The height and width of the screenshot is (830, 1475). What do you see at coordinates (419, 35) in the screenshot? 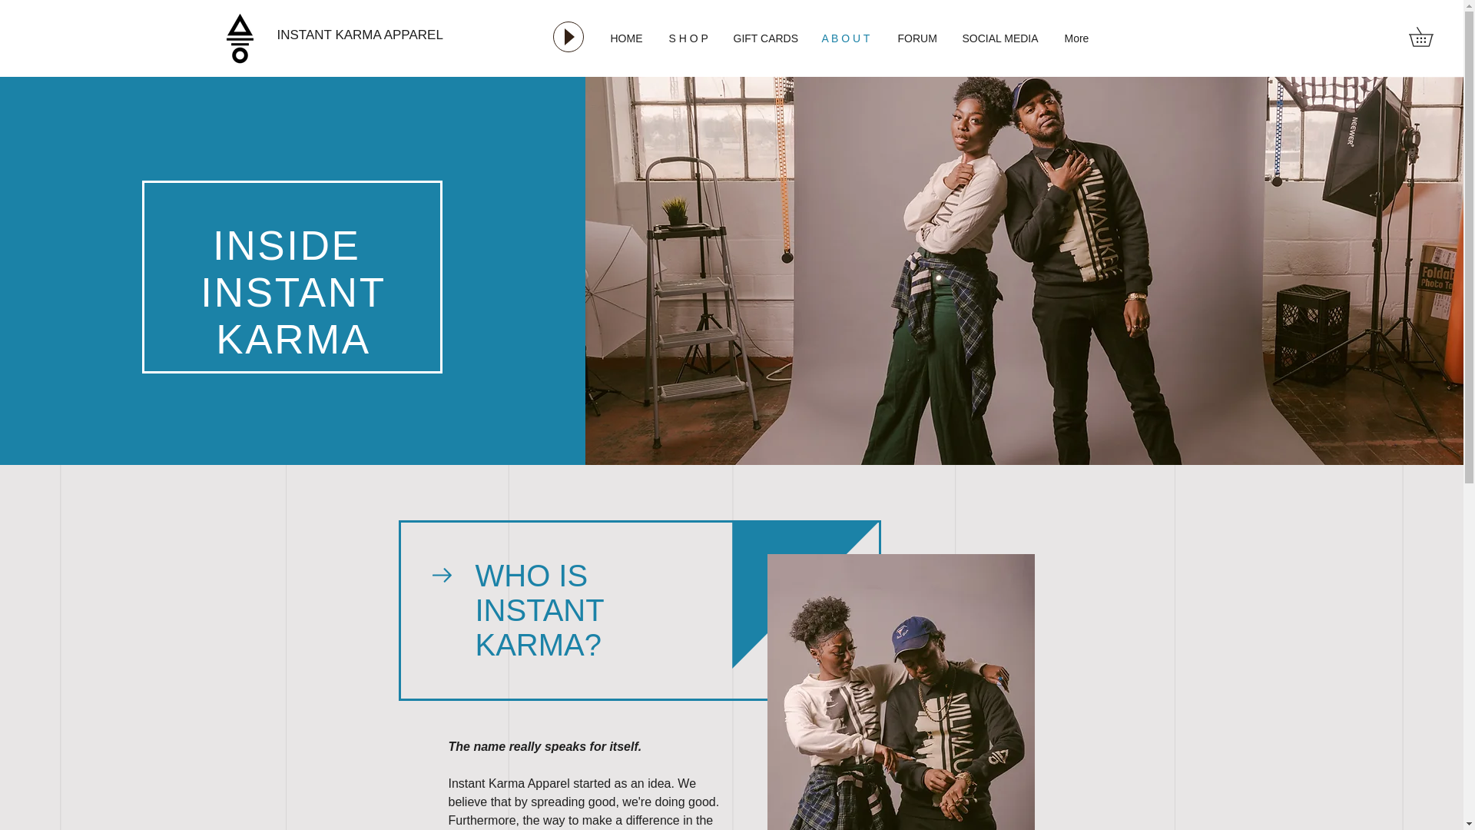
I see `INSTANT KARMA APPAREL` at bounding box center [419, 35].